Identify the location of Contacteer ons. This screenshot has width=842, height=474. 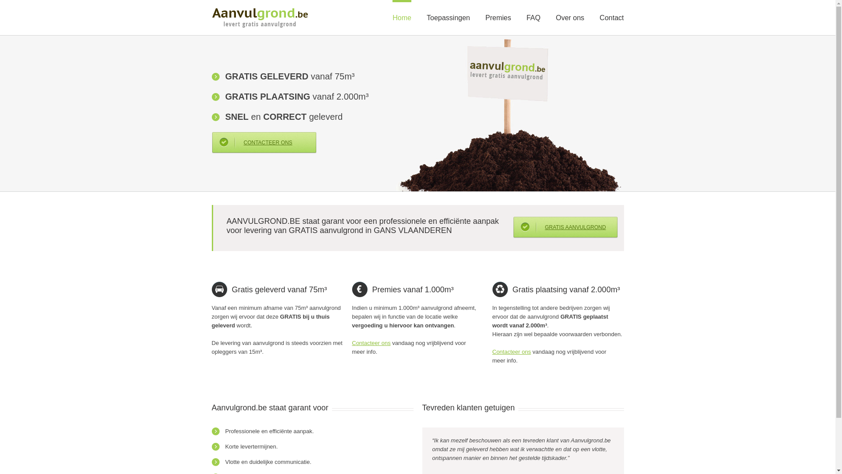
(511, 352).